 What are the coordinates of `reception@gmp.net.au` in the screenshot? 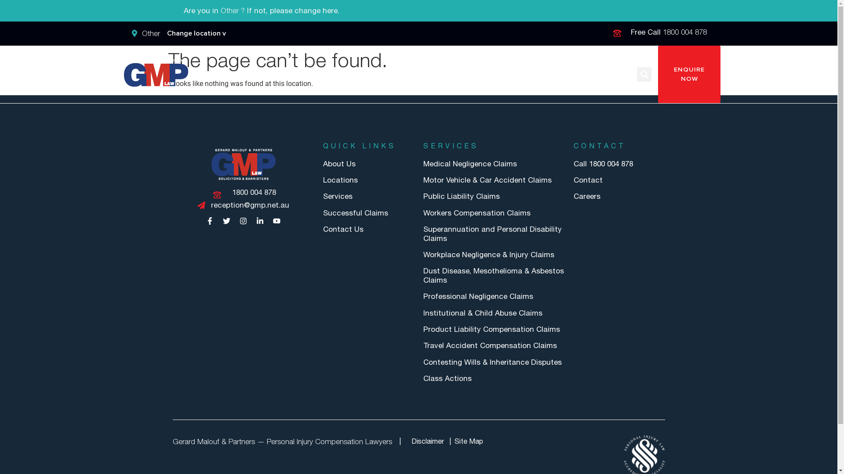 It's located at (243, 205).